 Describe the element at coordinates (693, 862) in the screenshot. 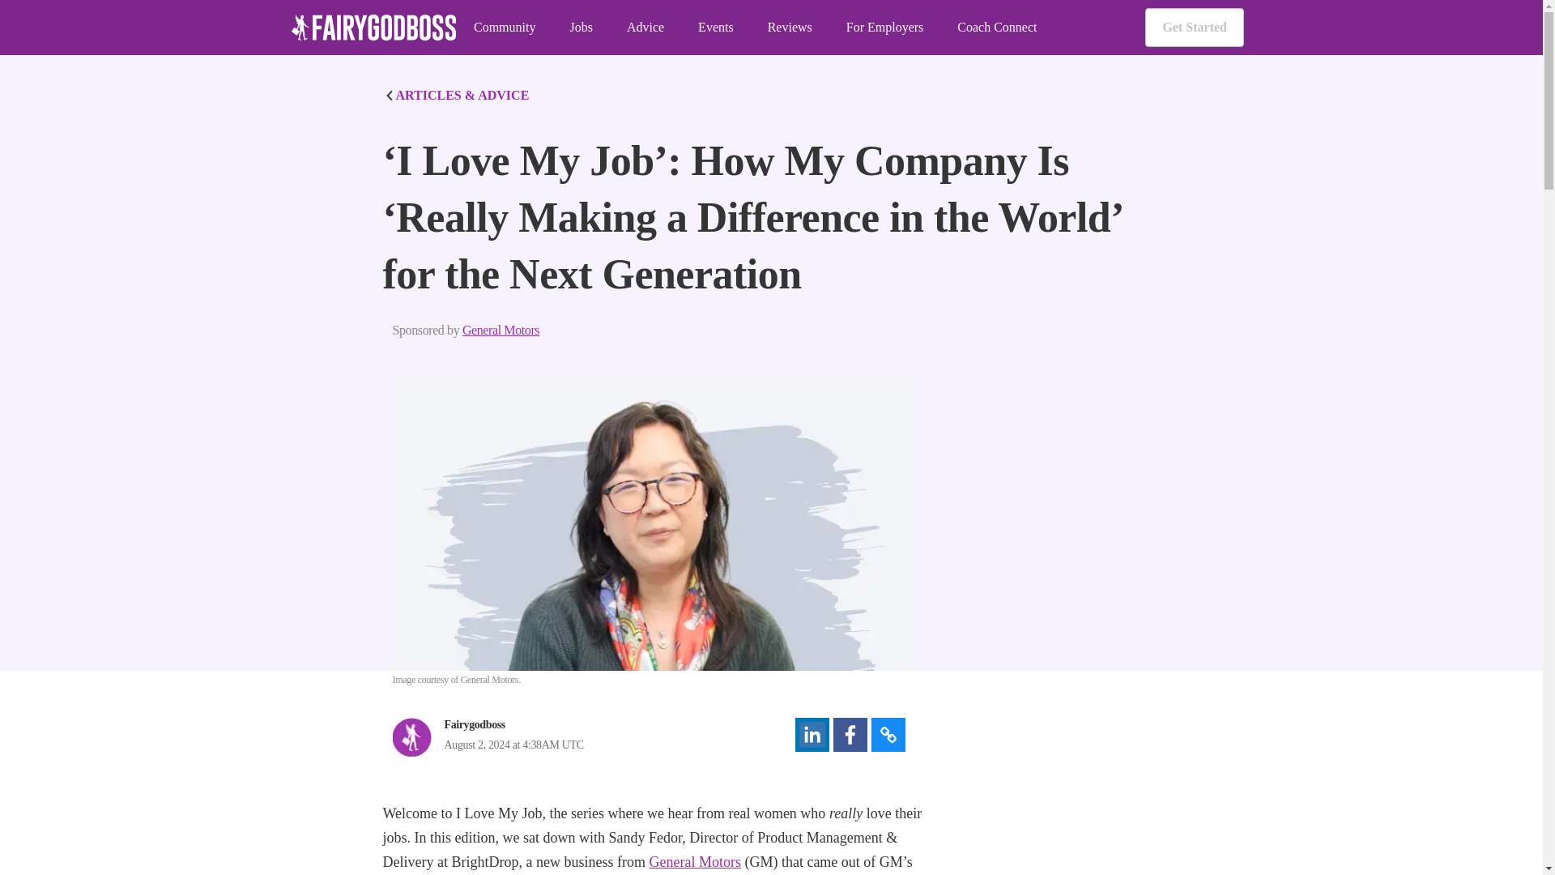

I see `General Motors` at that location.